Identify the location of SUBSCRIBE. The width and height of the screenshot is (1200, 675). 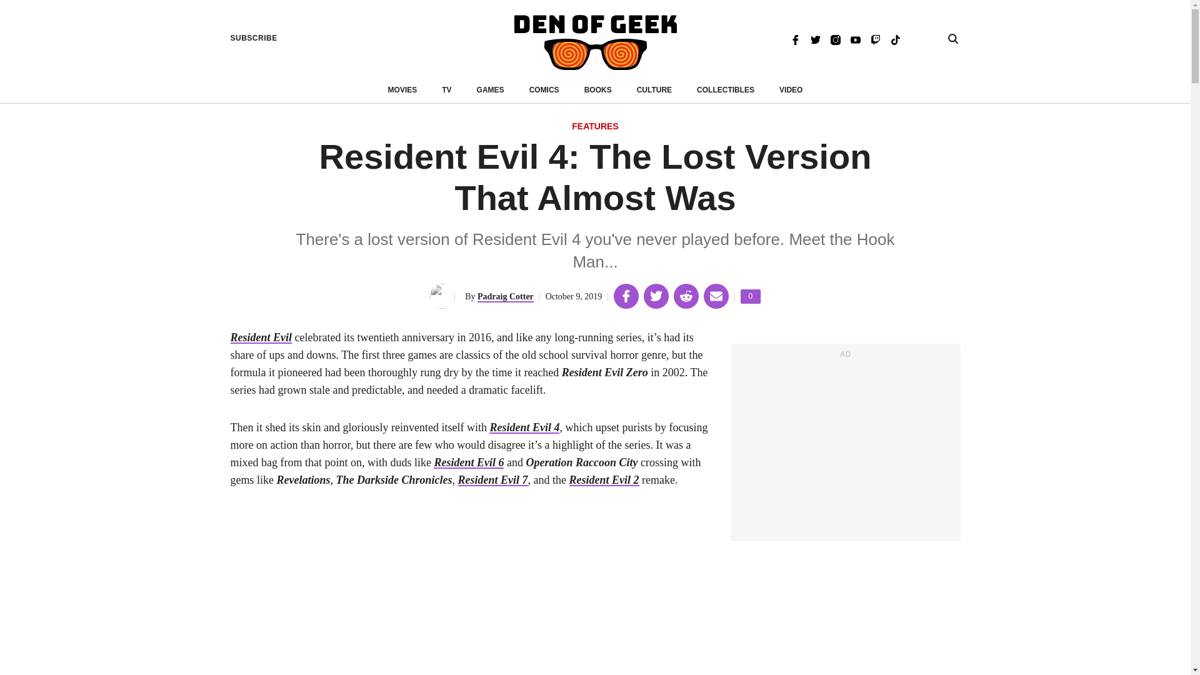
(254, 38).